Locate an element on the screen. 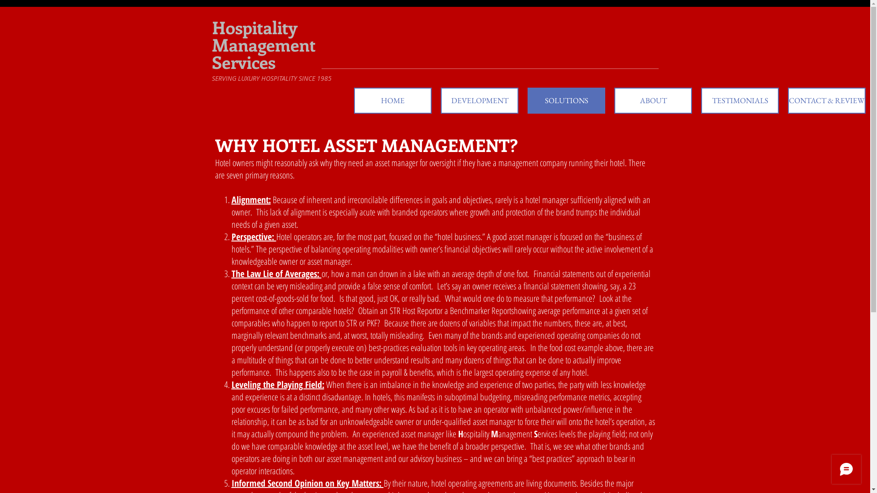  CONTACT & REVIEW is located at coordinates (827, 100).